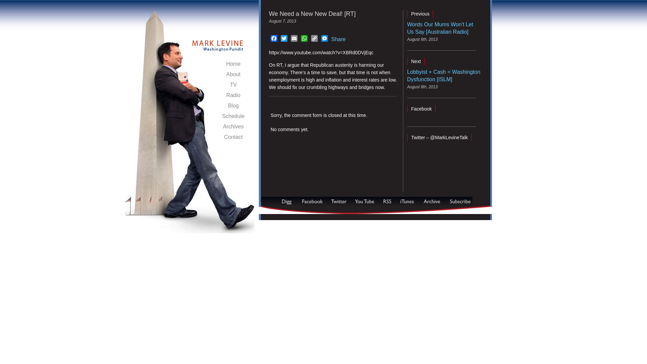 The height and width of the screenshot is (364, 647). What do you see at coordinates (233, 96) in the screenshot?
I see `Radio` at bounding box center [233, 96].